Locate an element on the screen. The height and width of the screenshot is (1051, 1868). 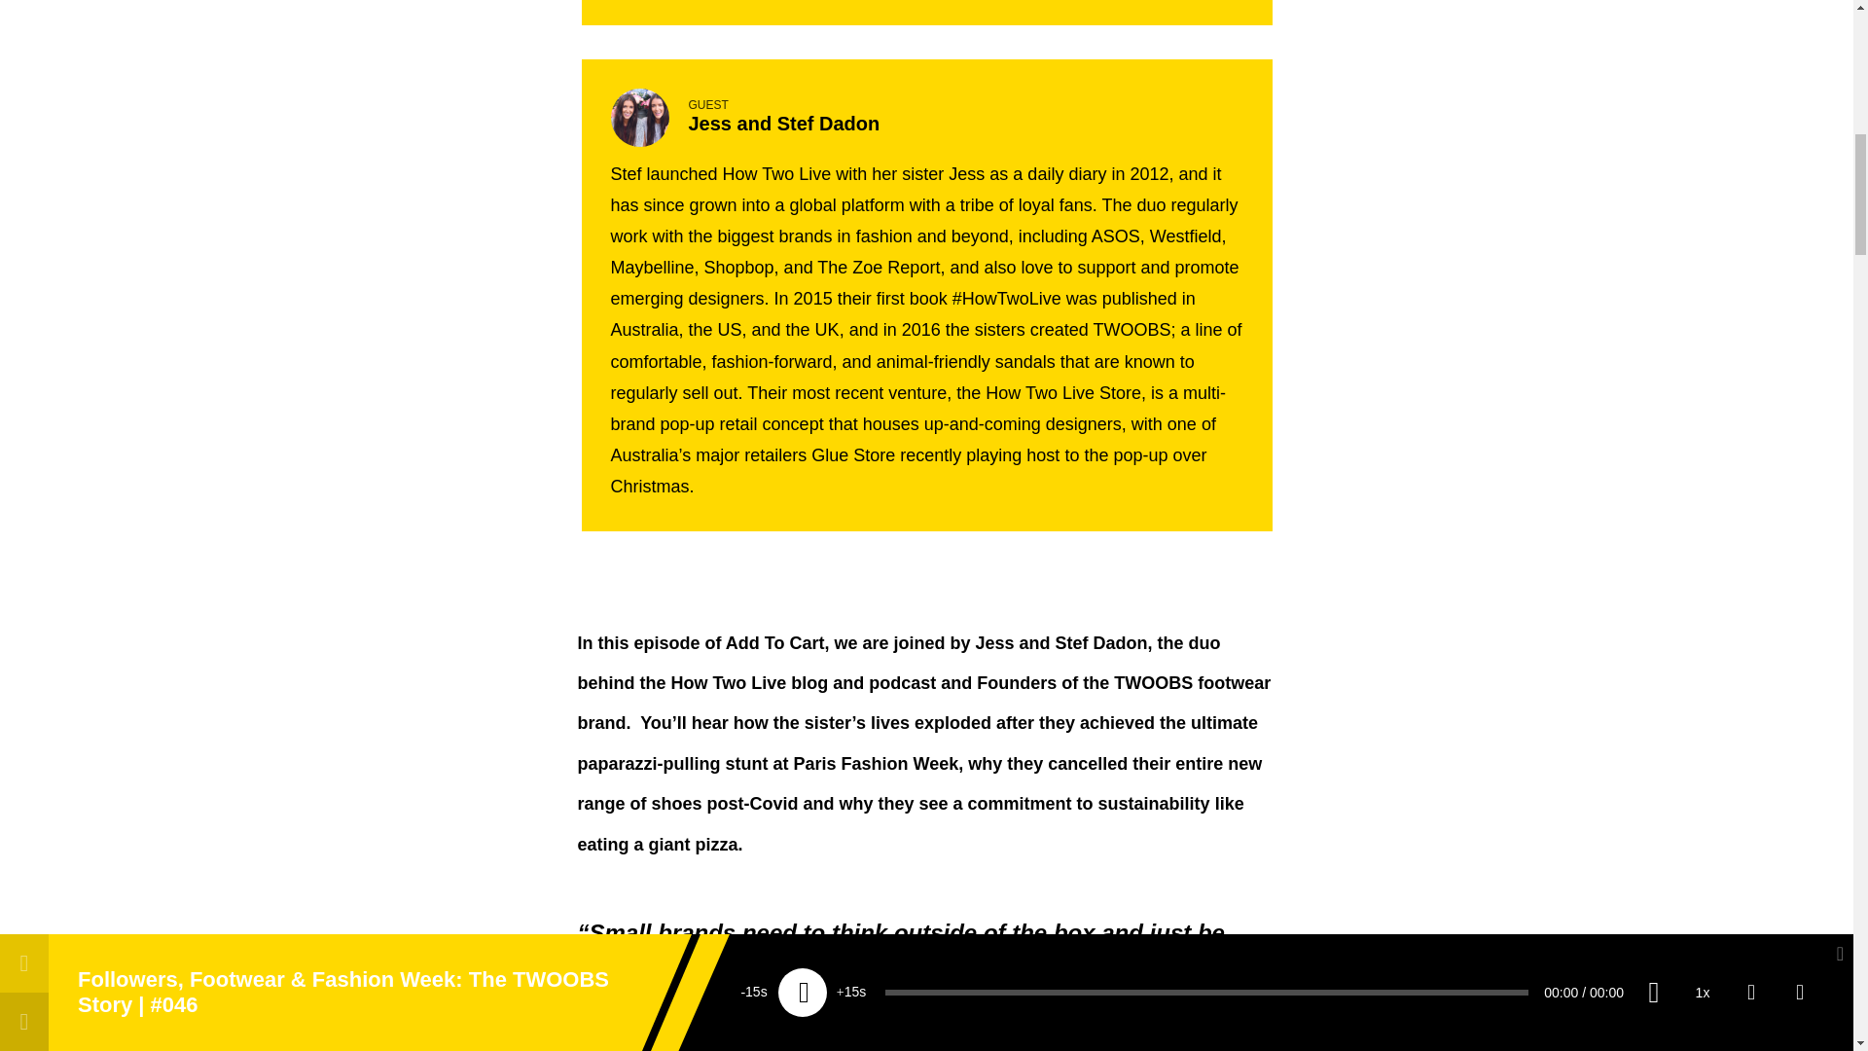
Jess and Stef Dadon is located at coordinates (784, 123).